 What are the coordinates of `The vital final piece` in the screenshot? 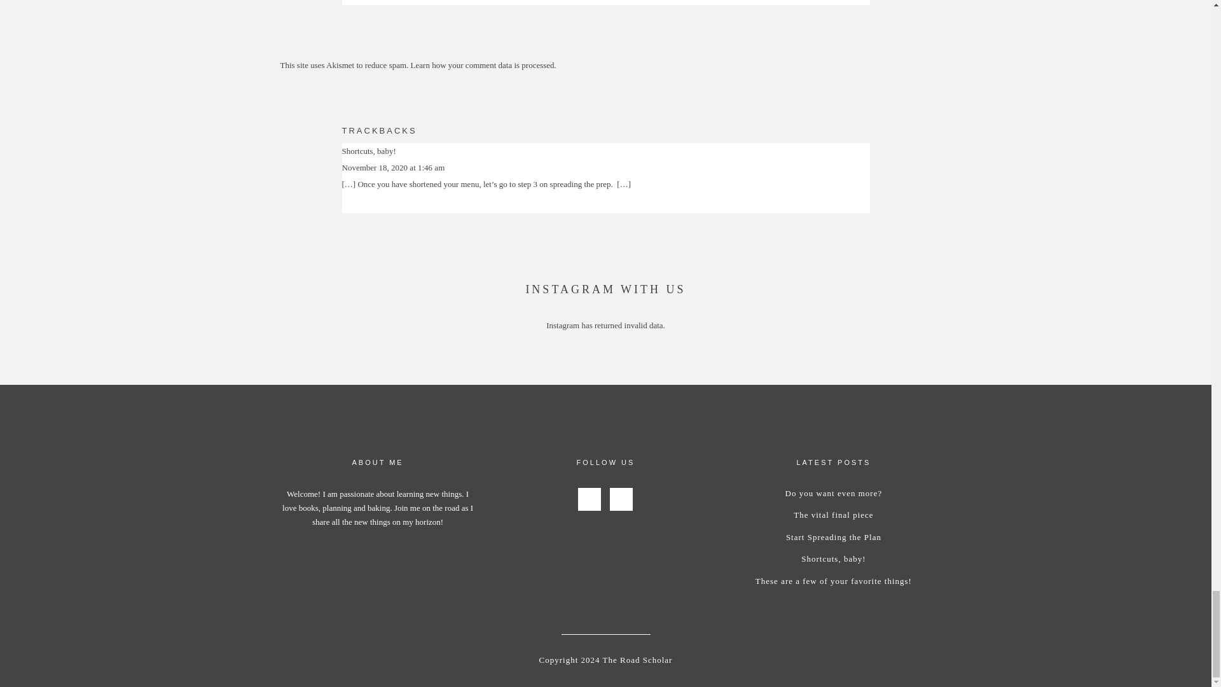 It's located at (833, 515).